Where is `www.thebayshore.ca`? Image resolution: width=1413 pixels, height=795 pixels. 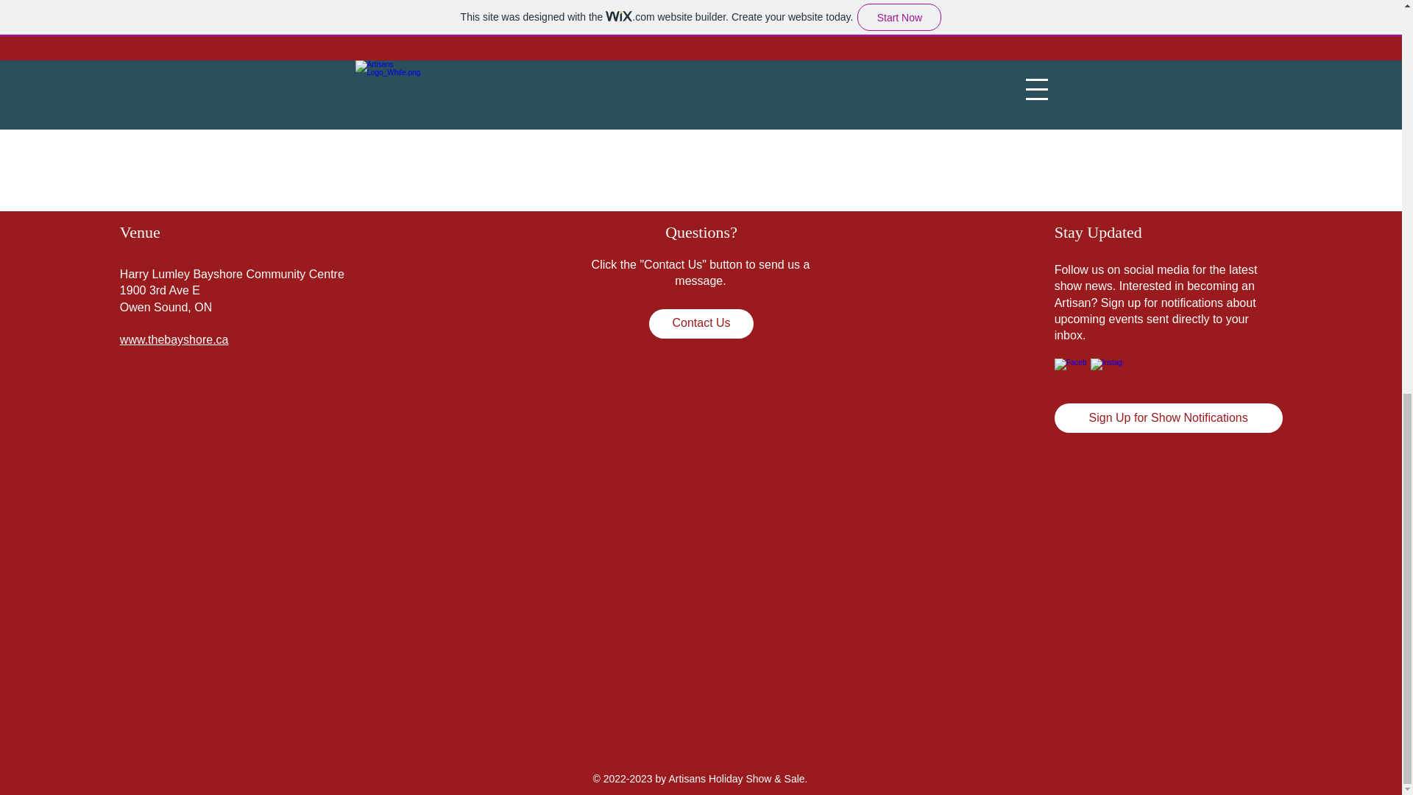
www.thebayshore.ca is located at coordinates (174, 339).